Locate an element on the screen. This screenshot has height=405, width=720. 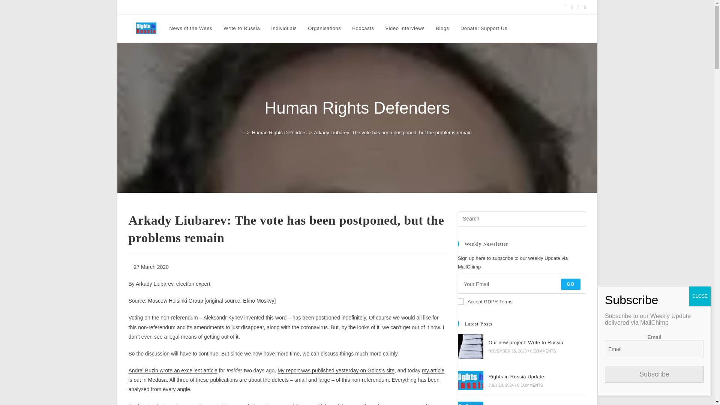
Organisations is located at coordinates (324, 28).